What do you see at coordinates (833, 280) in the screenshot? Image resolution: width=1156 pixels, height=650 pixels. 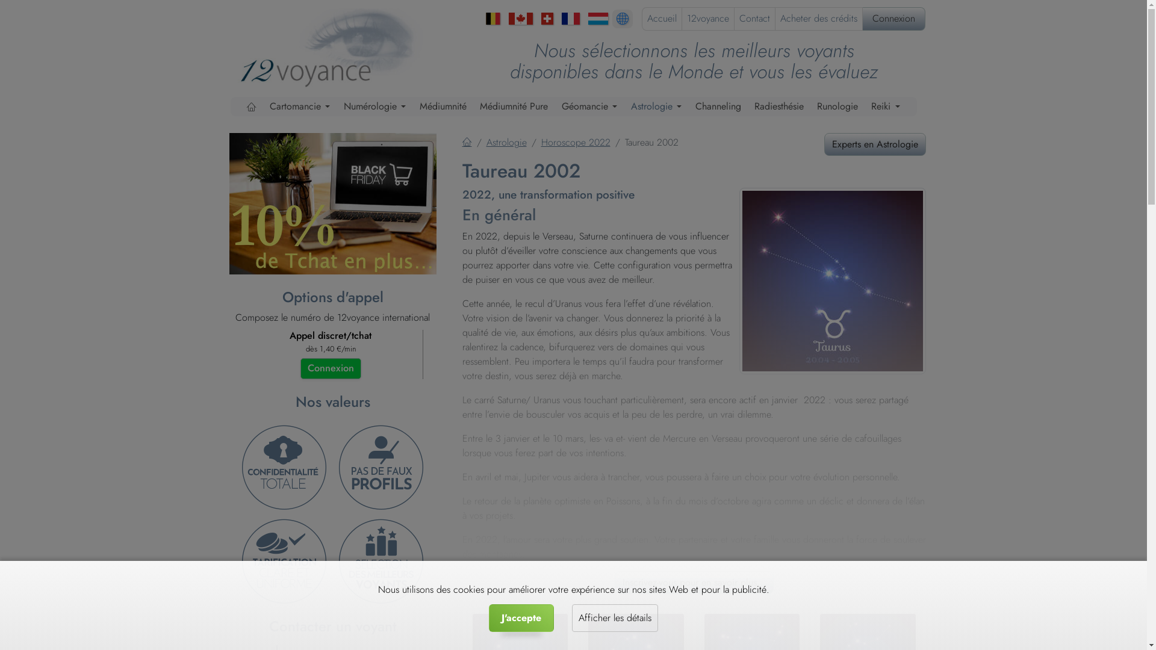 I see `Taureau 2002` at bounding box center [833, 280].